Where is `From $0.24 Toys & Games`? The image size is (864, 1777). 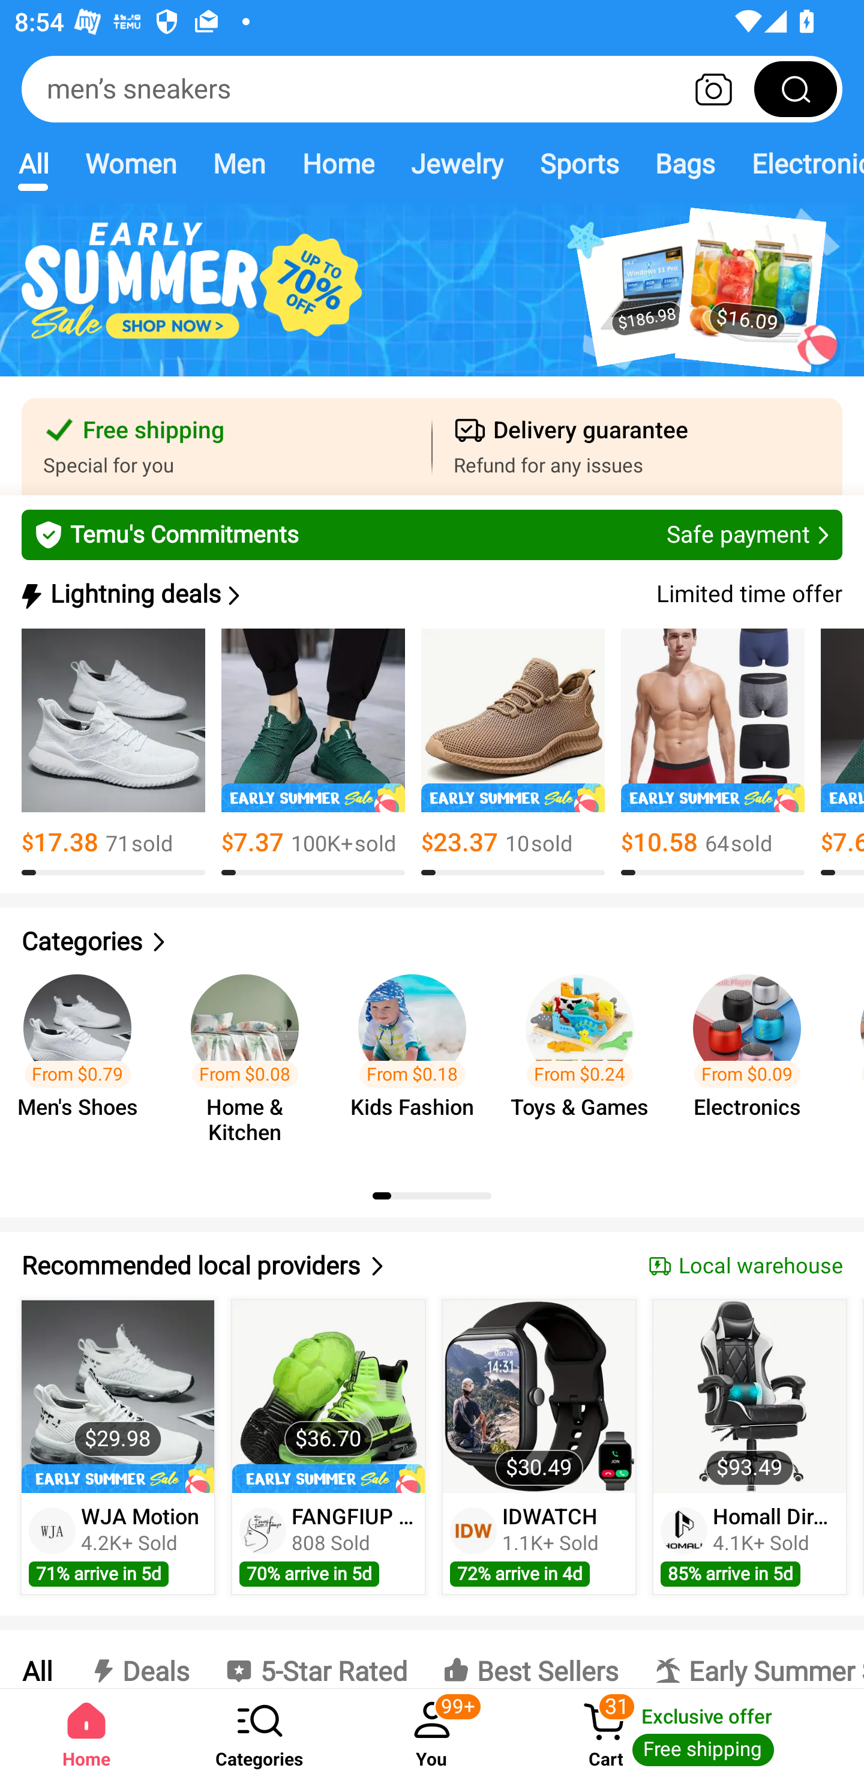
From $0.24 Toys & Games is located at coordinates (586, 1061).